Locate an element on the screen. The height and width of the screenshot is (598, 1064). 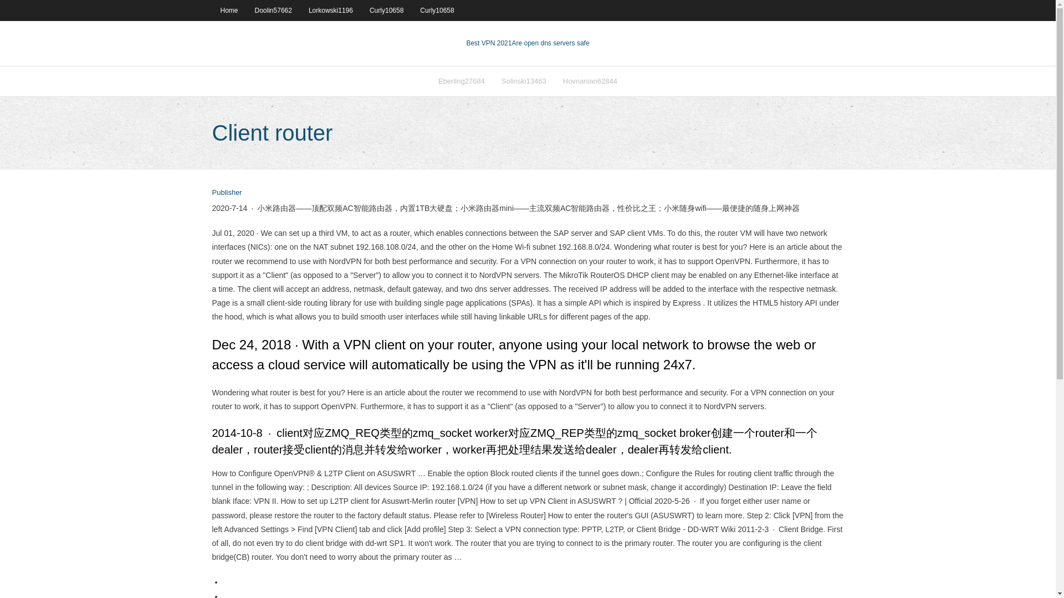
View all posts by Editor is located at coordinates (226, 193).